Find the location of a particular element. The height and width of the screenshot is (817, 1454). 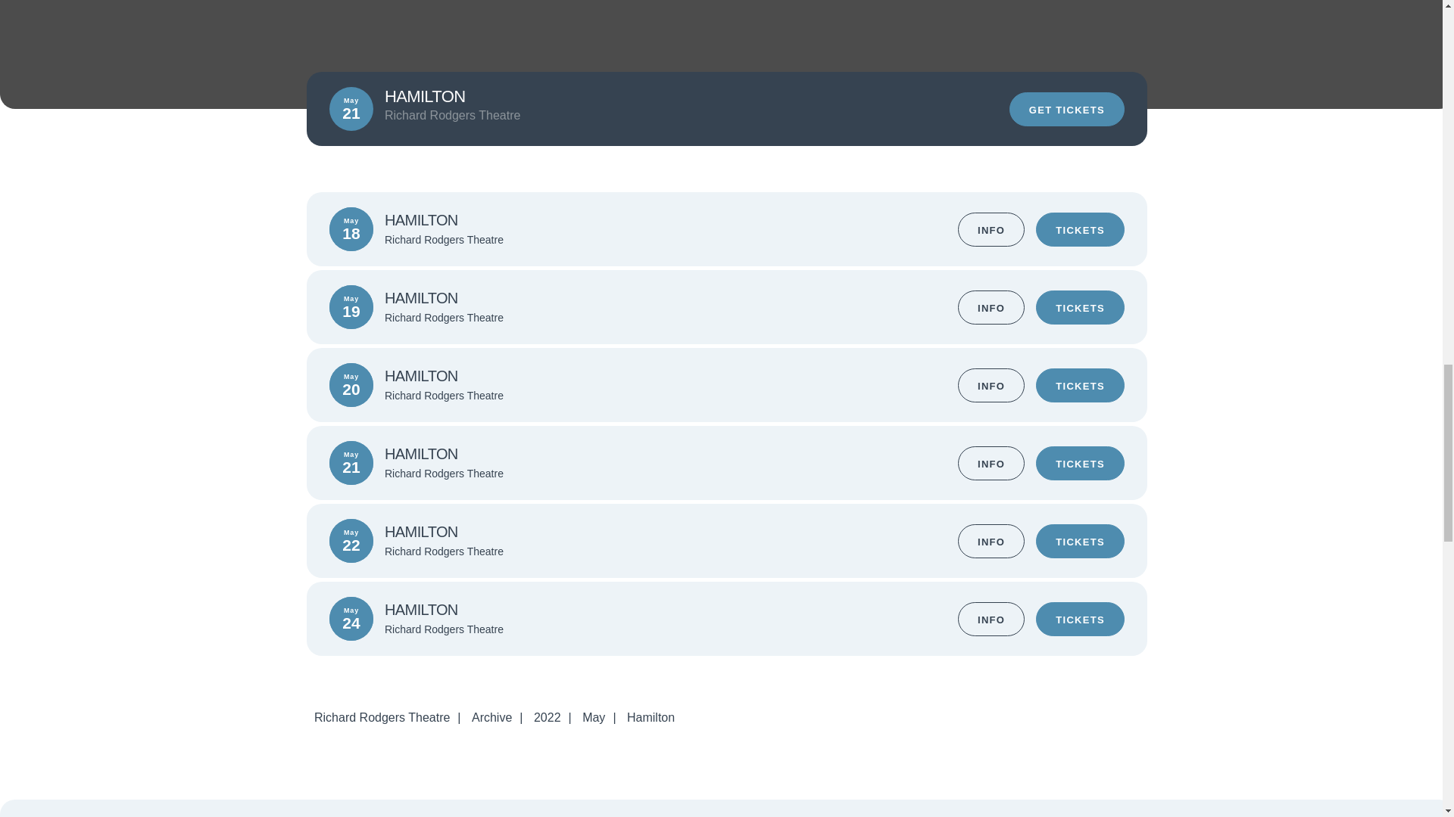

TICKETS is located at coordinates (1080, 384).